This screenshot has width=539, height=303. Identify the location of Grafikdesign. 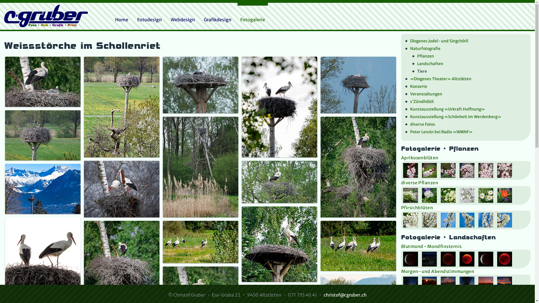
(218, 20).